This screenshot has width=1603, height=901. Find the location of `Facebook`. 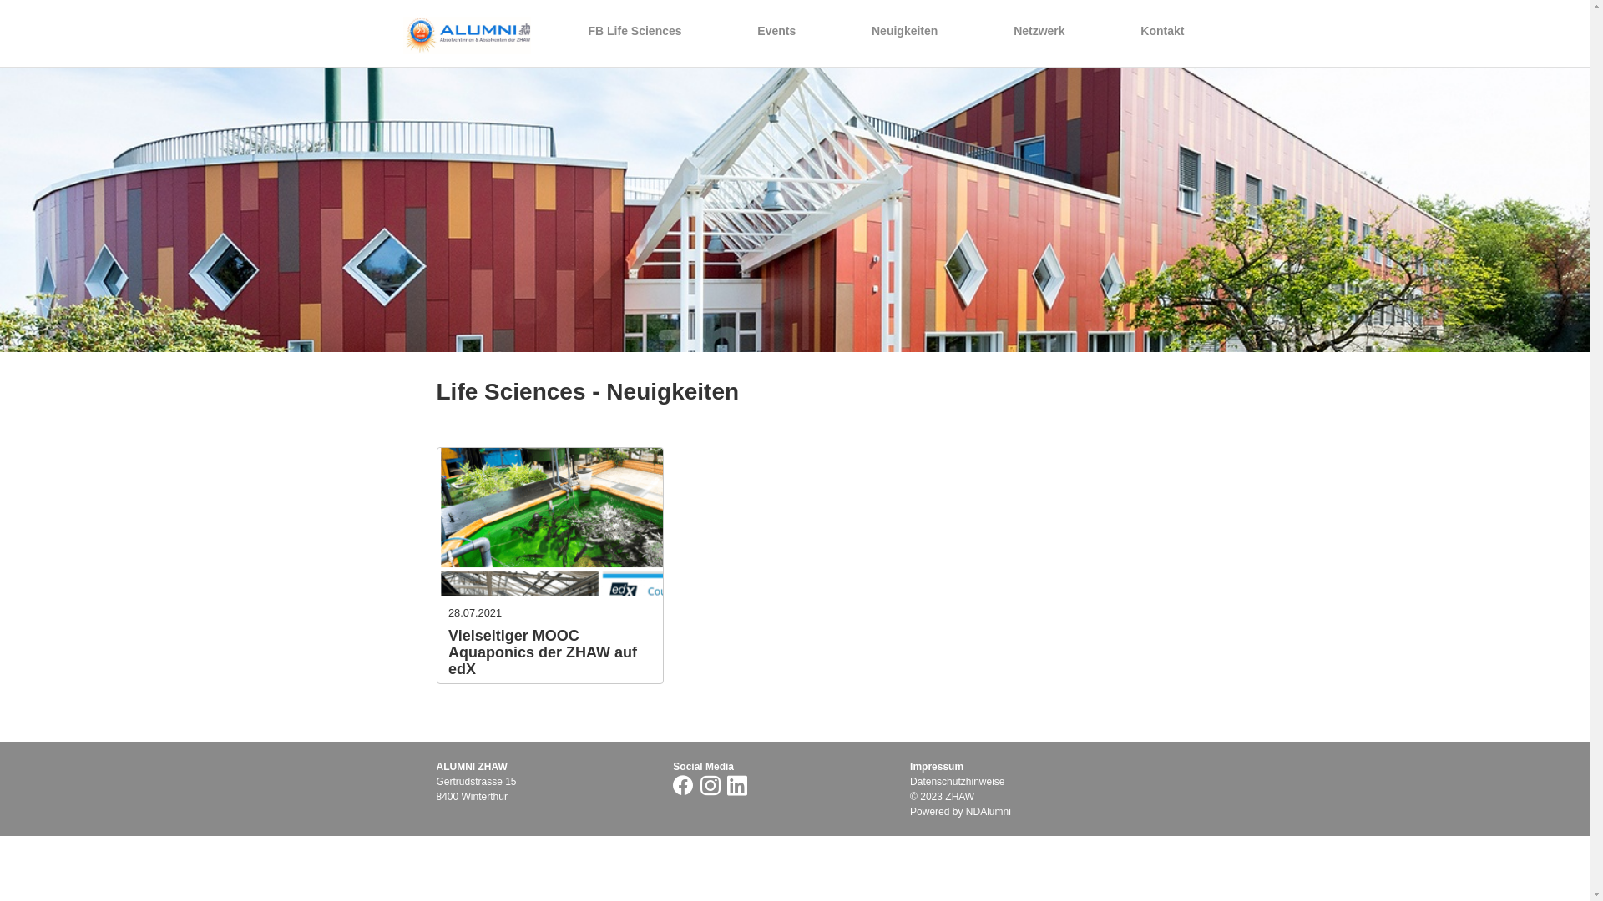

Facebook is located at coordinates (685, 786).